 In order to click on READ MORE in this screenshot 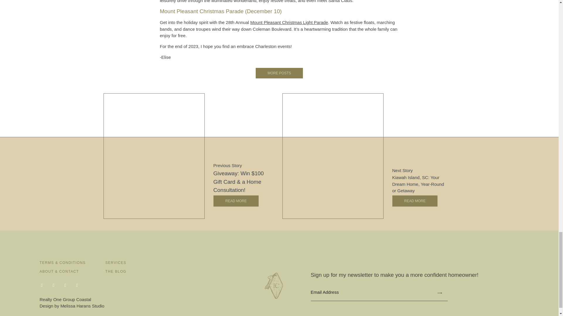, I will do `click(236, 201)`.